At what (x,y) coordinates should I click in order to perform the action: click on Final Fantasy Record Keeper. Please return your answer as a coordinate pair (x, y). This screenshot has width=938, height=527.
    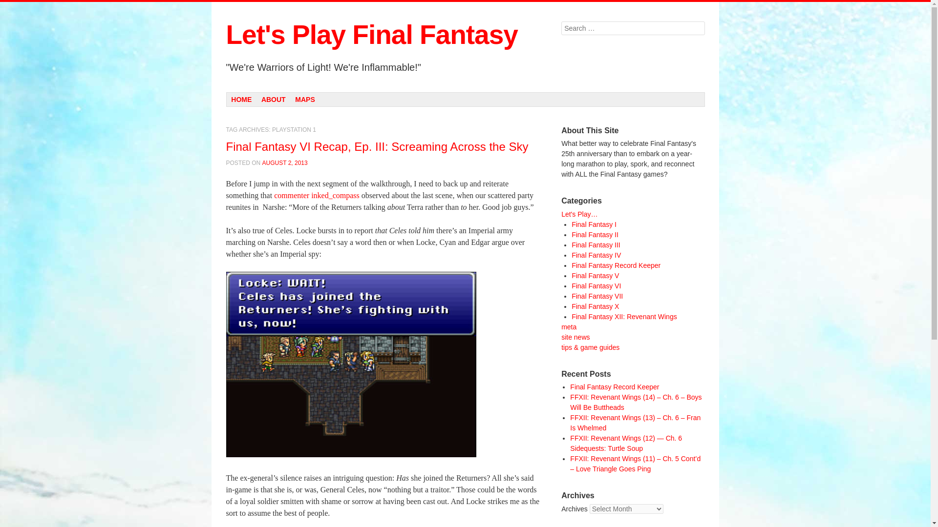
    Looking at the image, I should click on (616, 265).